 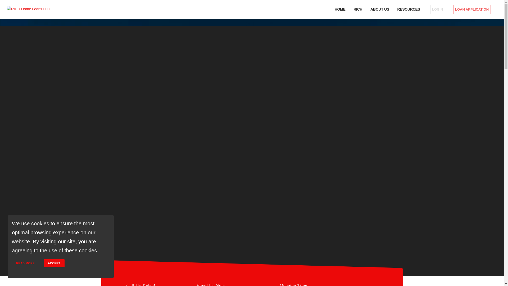 What do you see at coordinates (438, 10) in the screenshot?
I see `LOGIN` at bounding box center [438, 10].